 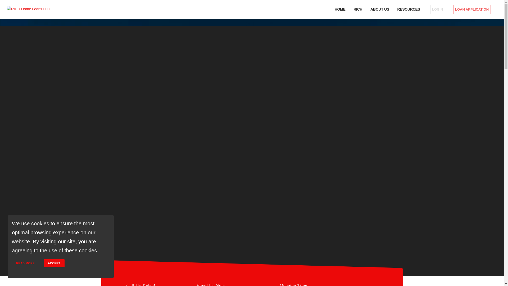 What do you see at coordinates (438, 10) in the screenshot?
I see `LOGIN` at bounding box center [438, 10].